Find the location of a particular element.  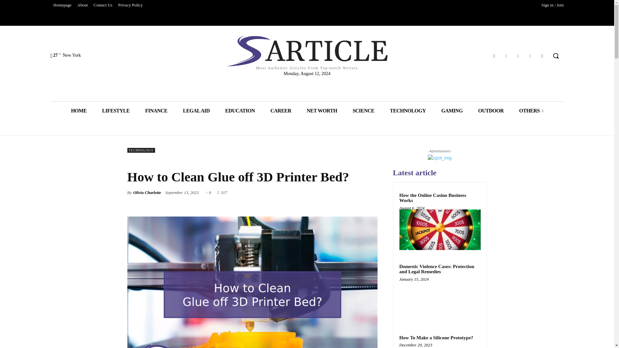

About is located at coordinates (83, 5).